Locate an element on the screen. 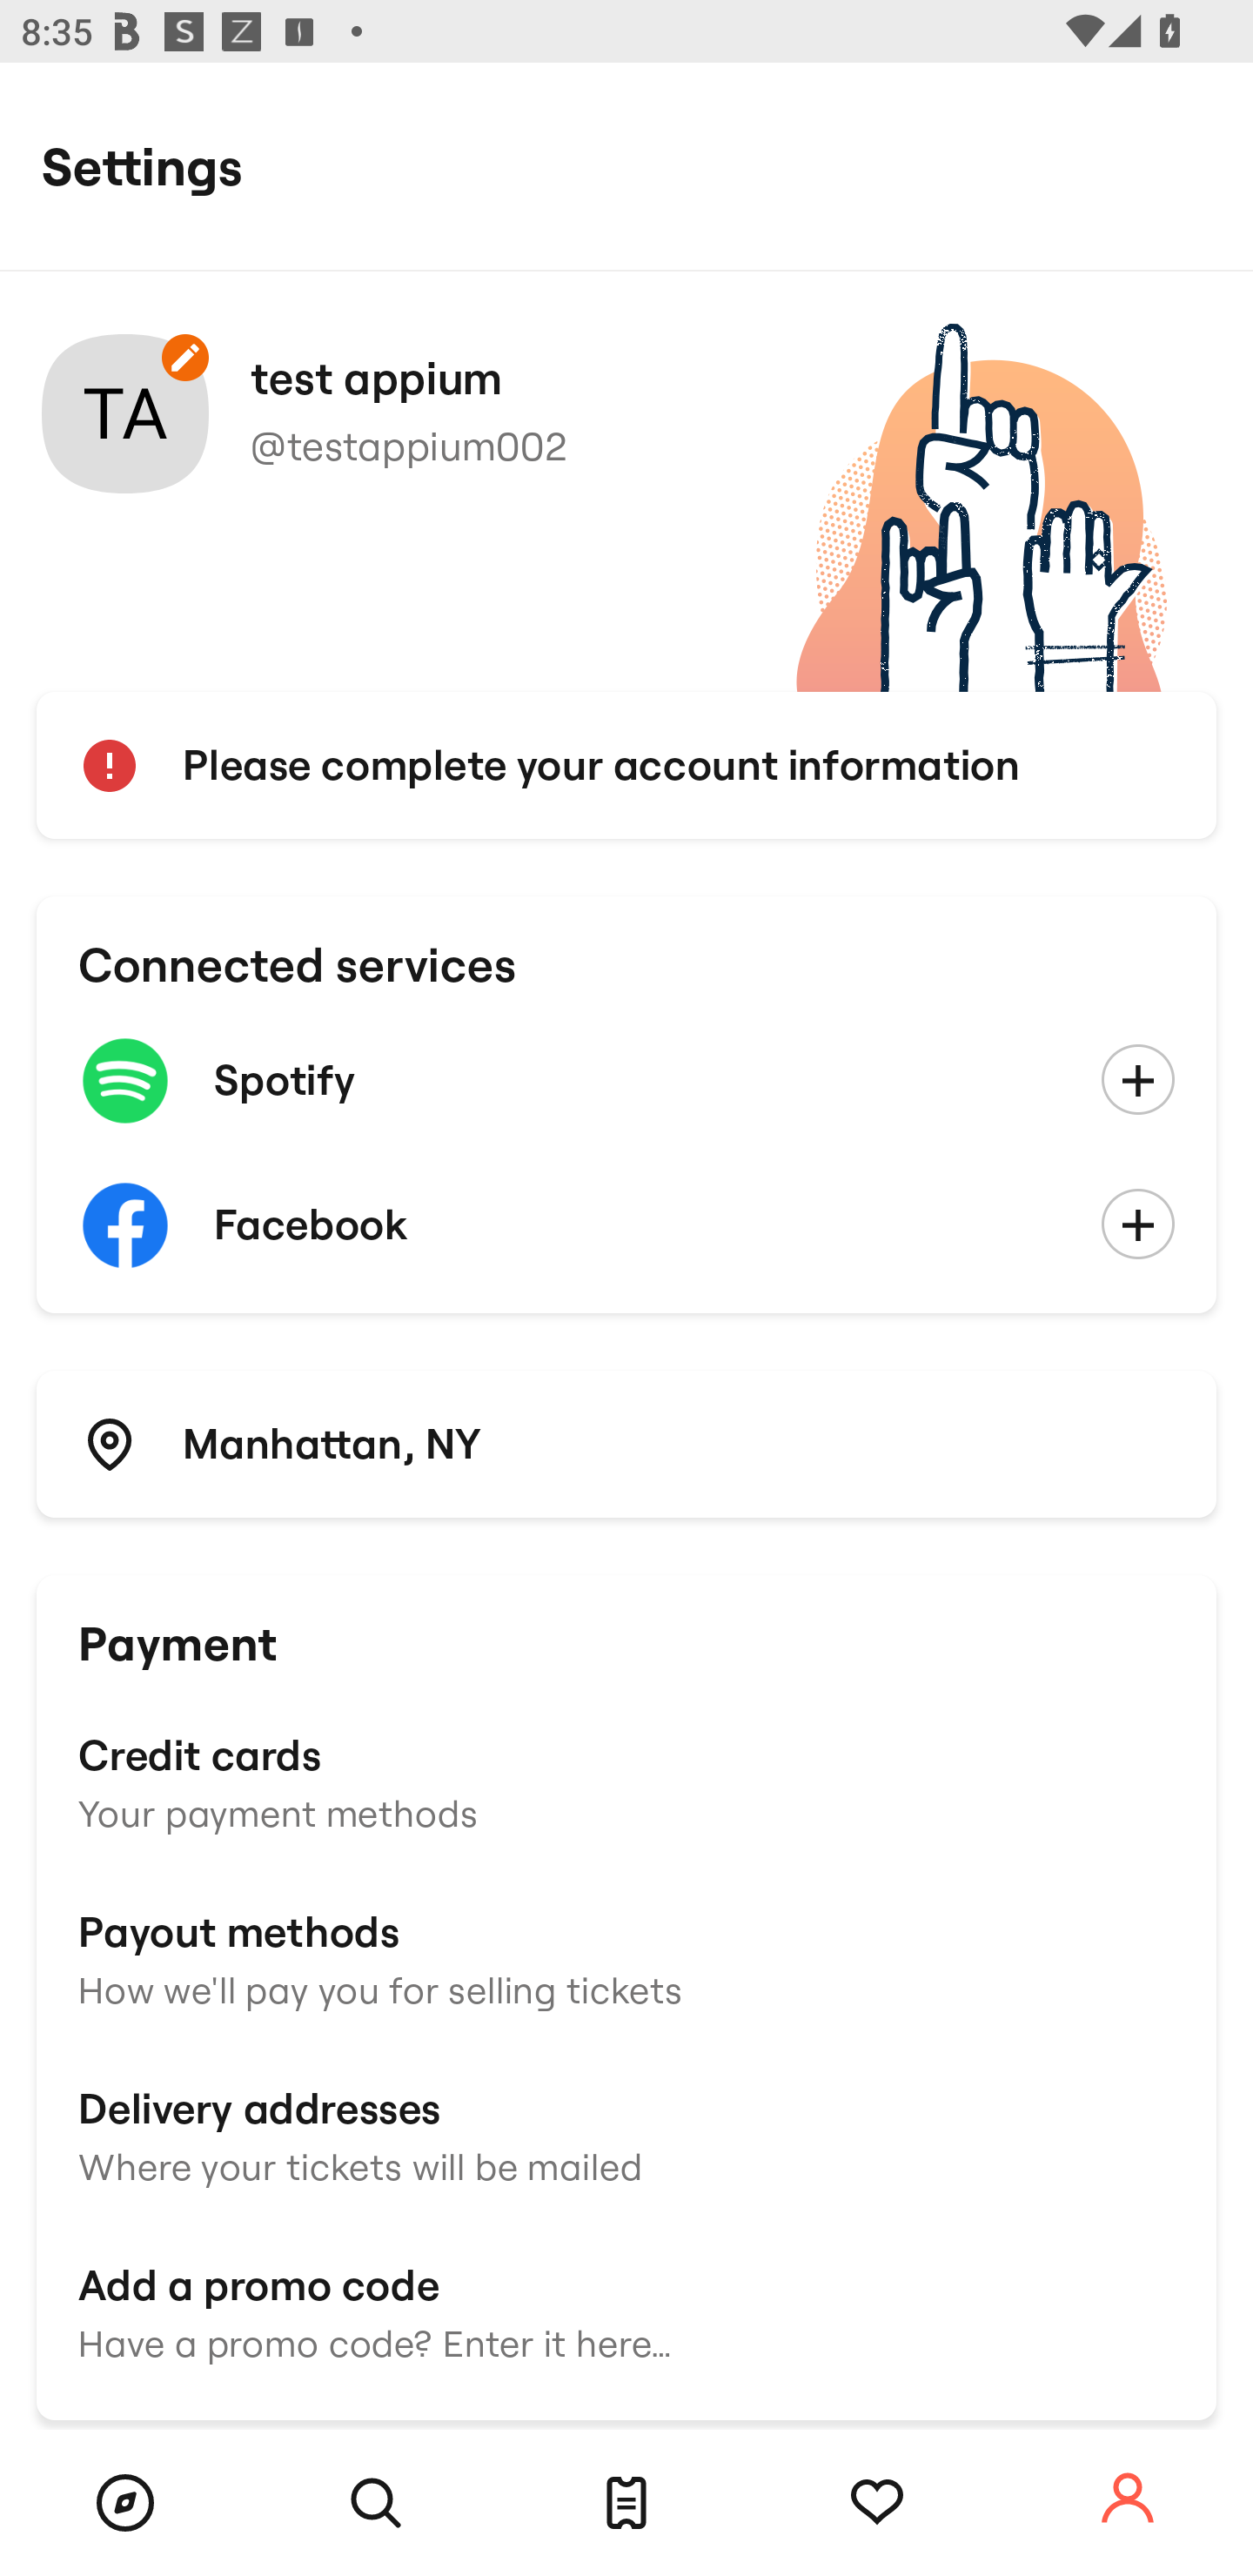  Search is located at coordinates (376, 2503).